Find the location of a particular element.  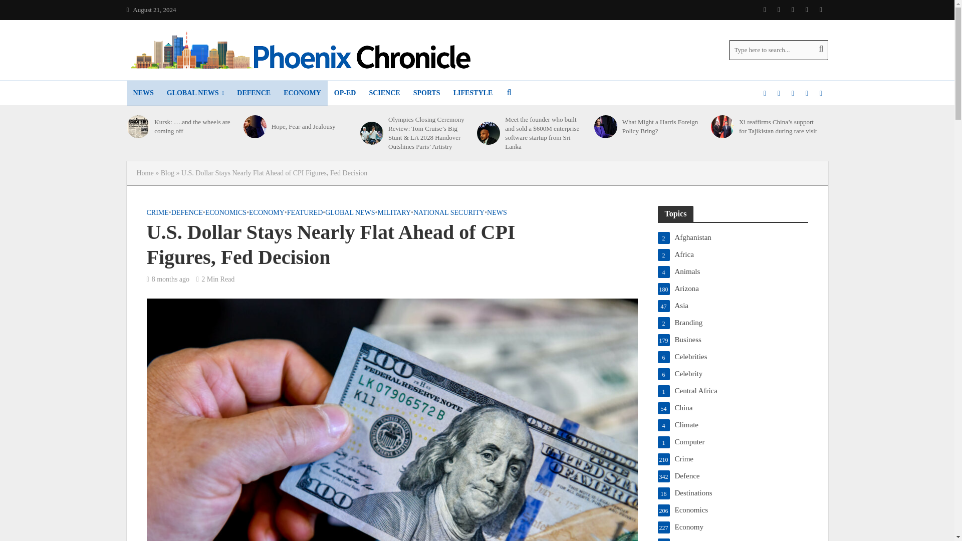

What Might a Harris Foreign Policy Bring? is located at coordinates (606, 127).